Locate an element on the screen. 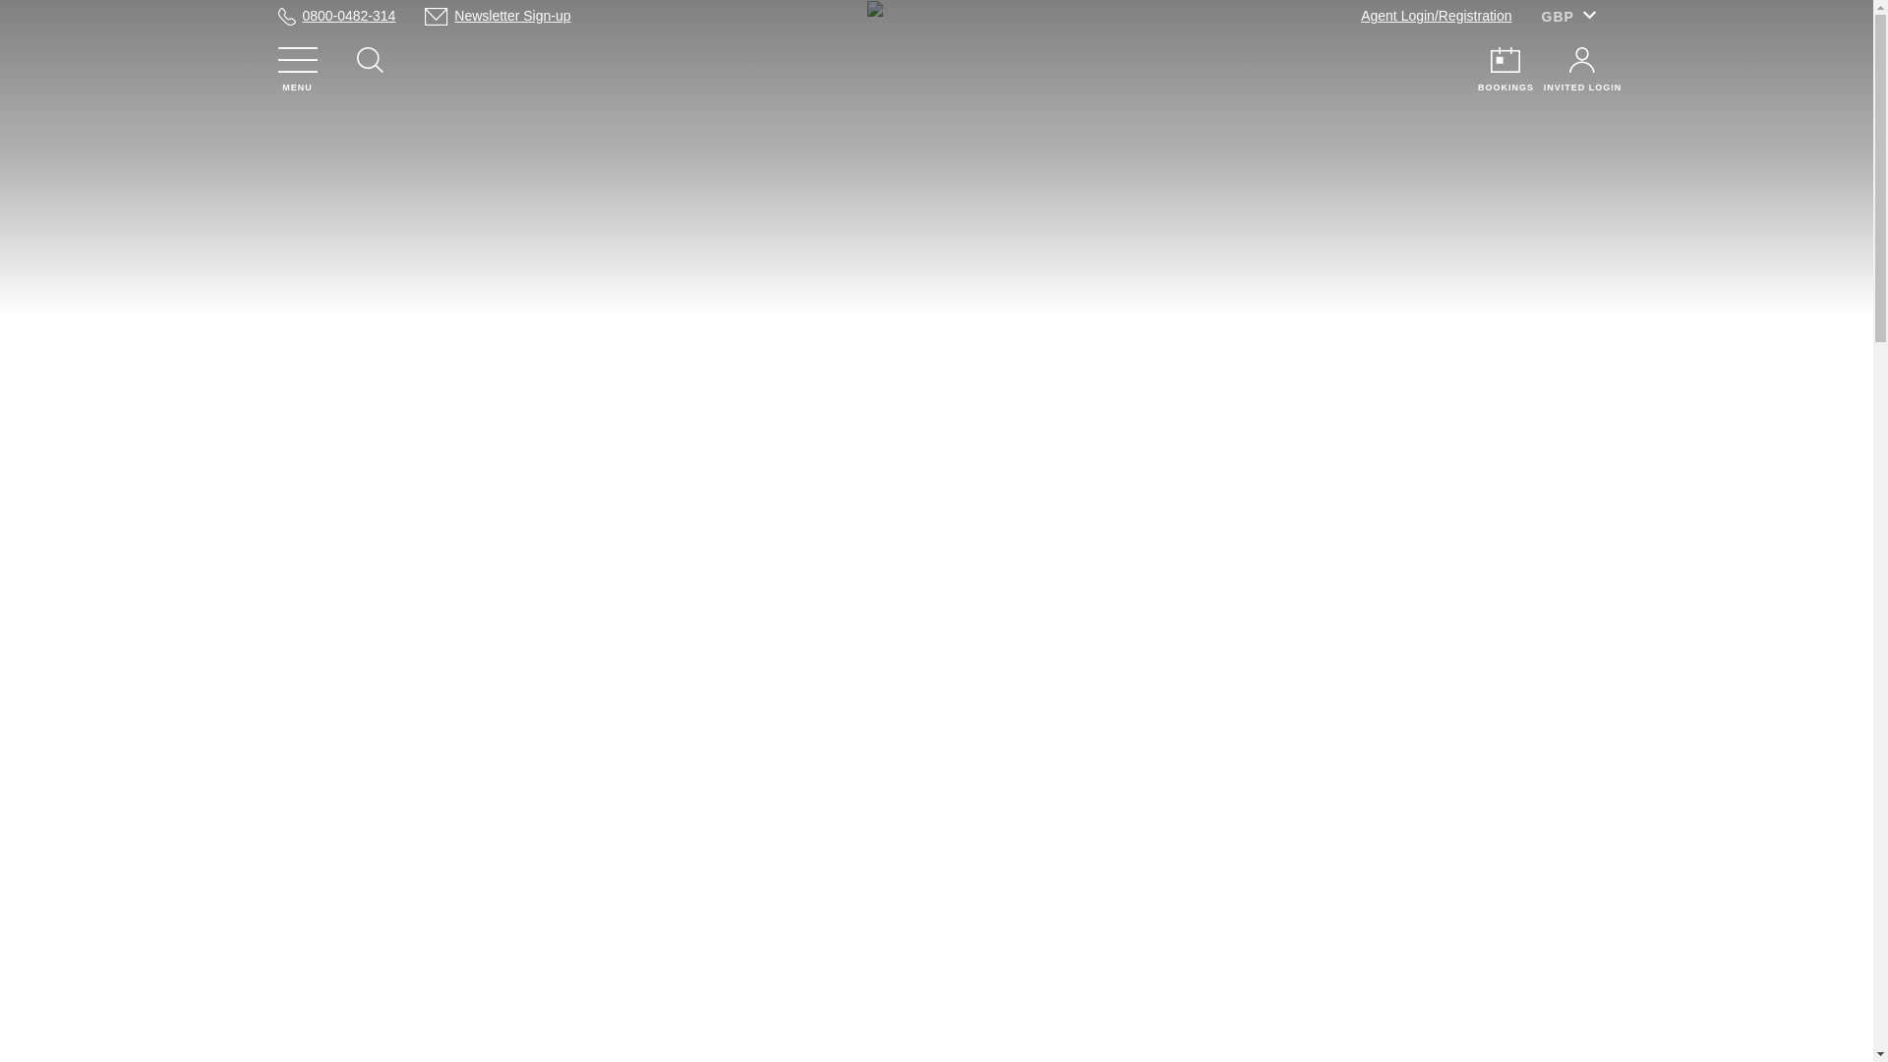  0800-0482-314 is located at coordinates (348, 16).